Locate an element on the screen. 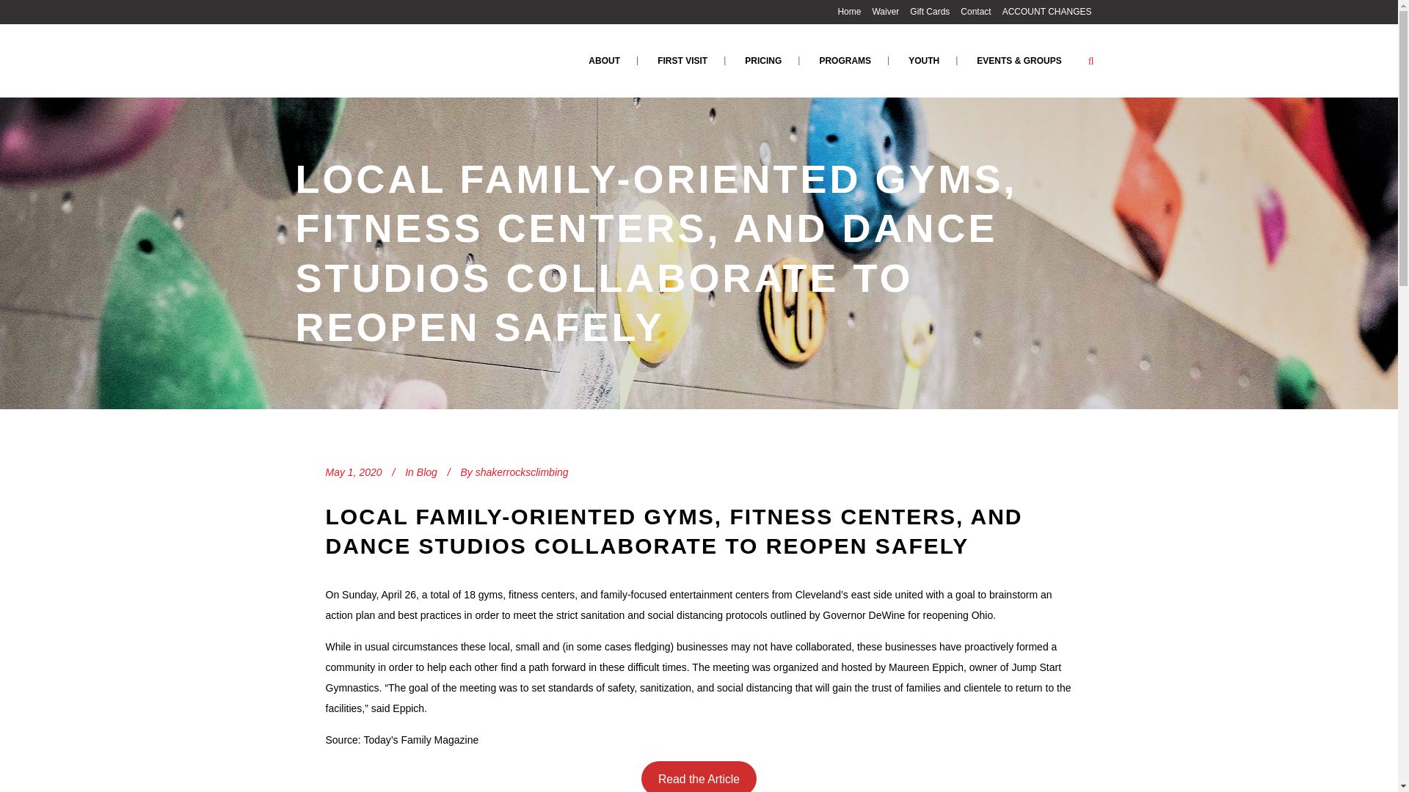  ACCOUNT CHANGES is located at coordinates (1042, 12).